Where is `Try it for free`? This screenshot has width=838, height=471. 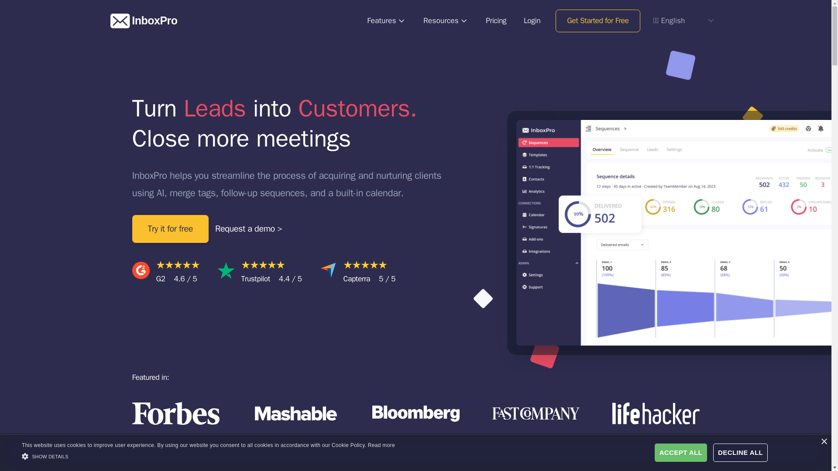 Try it for free is located at coordinates (170, 229).